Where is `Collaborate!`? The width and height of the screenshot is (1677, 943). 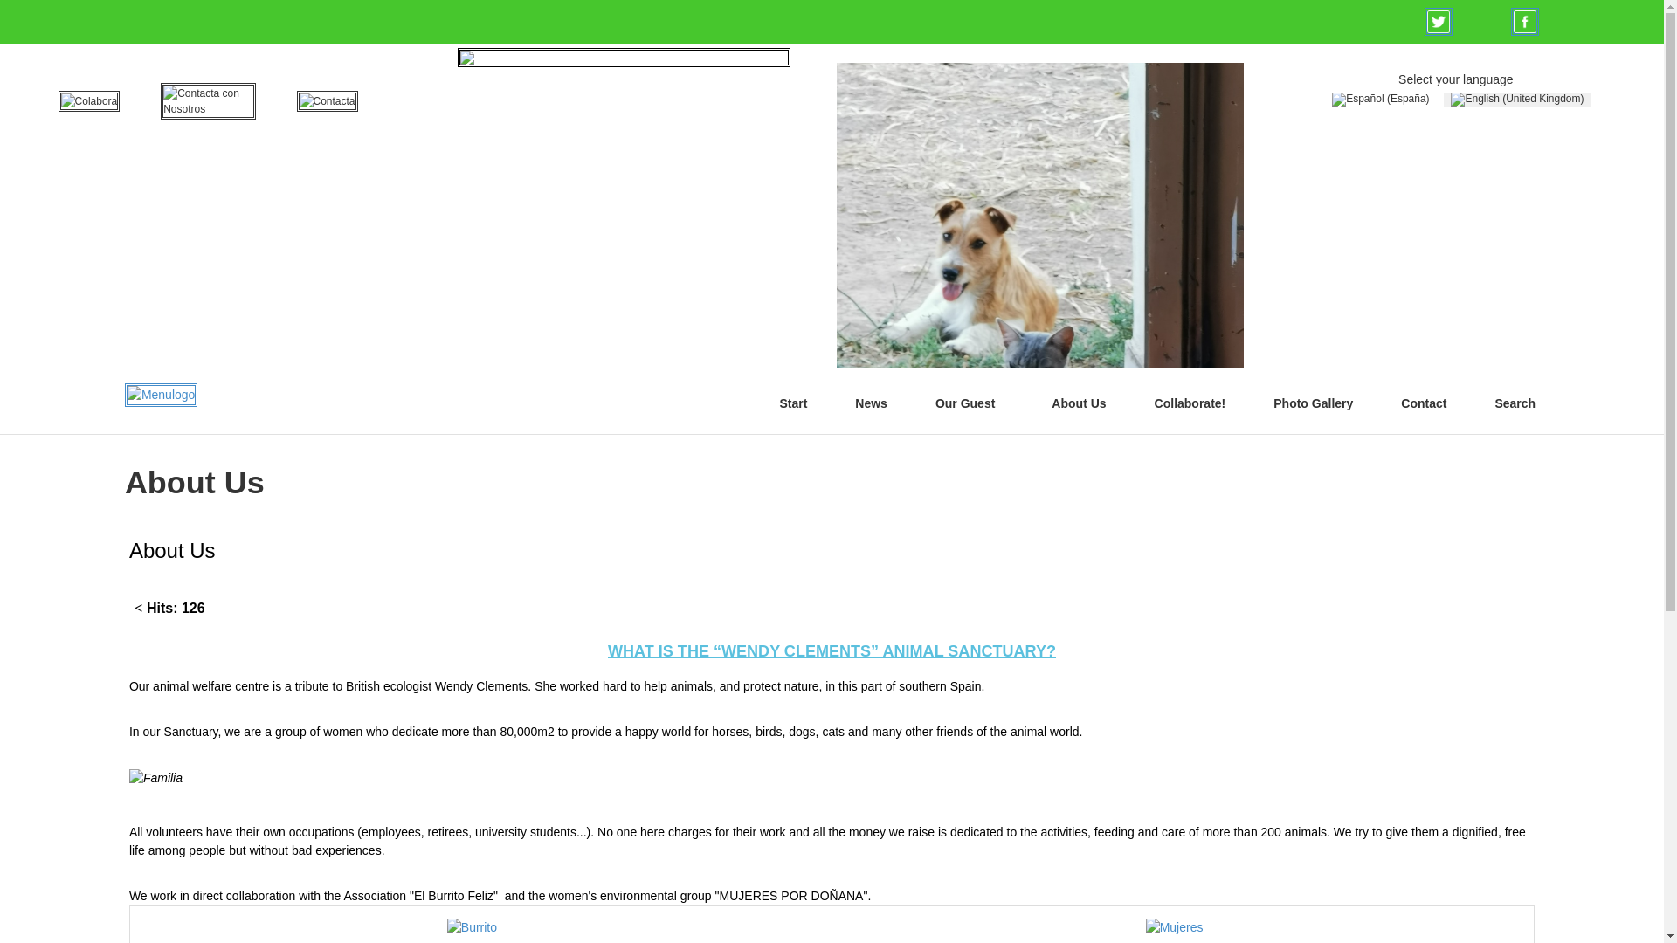
Collaborate! is located at coordinates (1190, 403).